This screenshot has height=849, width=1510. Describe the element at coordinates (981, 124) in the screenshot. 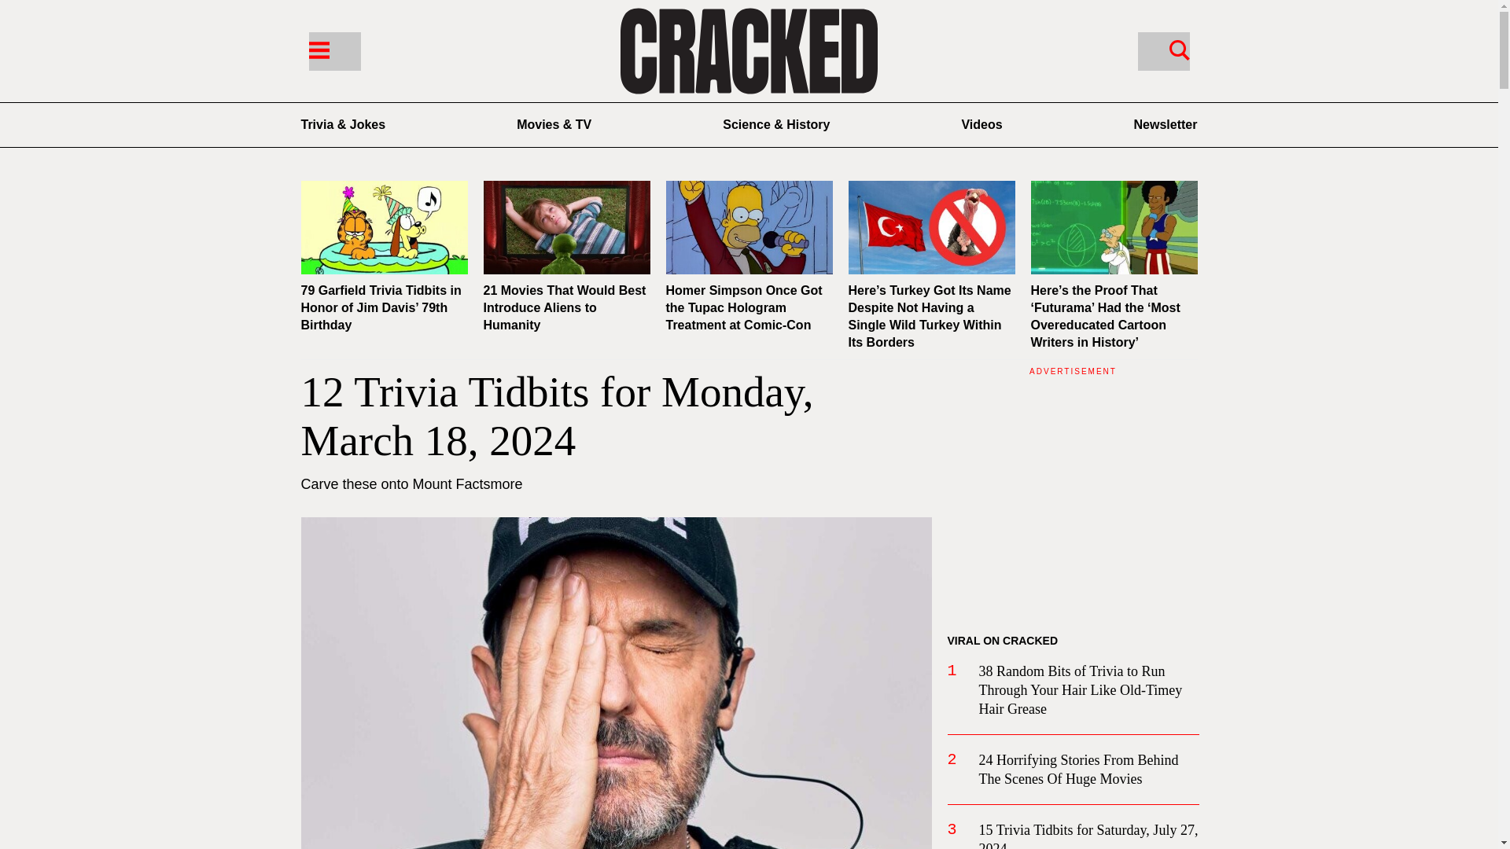

I see `Videos` at that location.